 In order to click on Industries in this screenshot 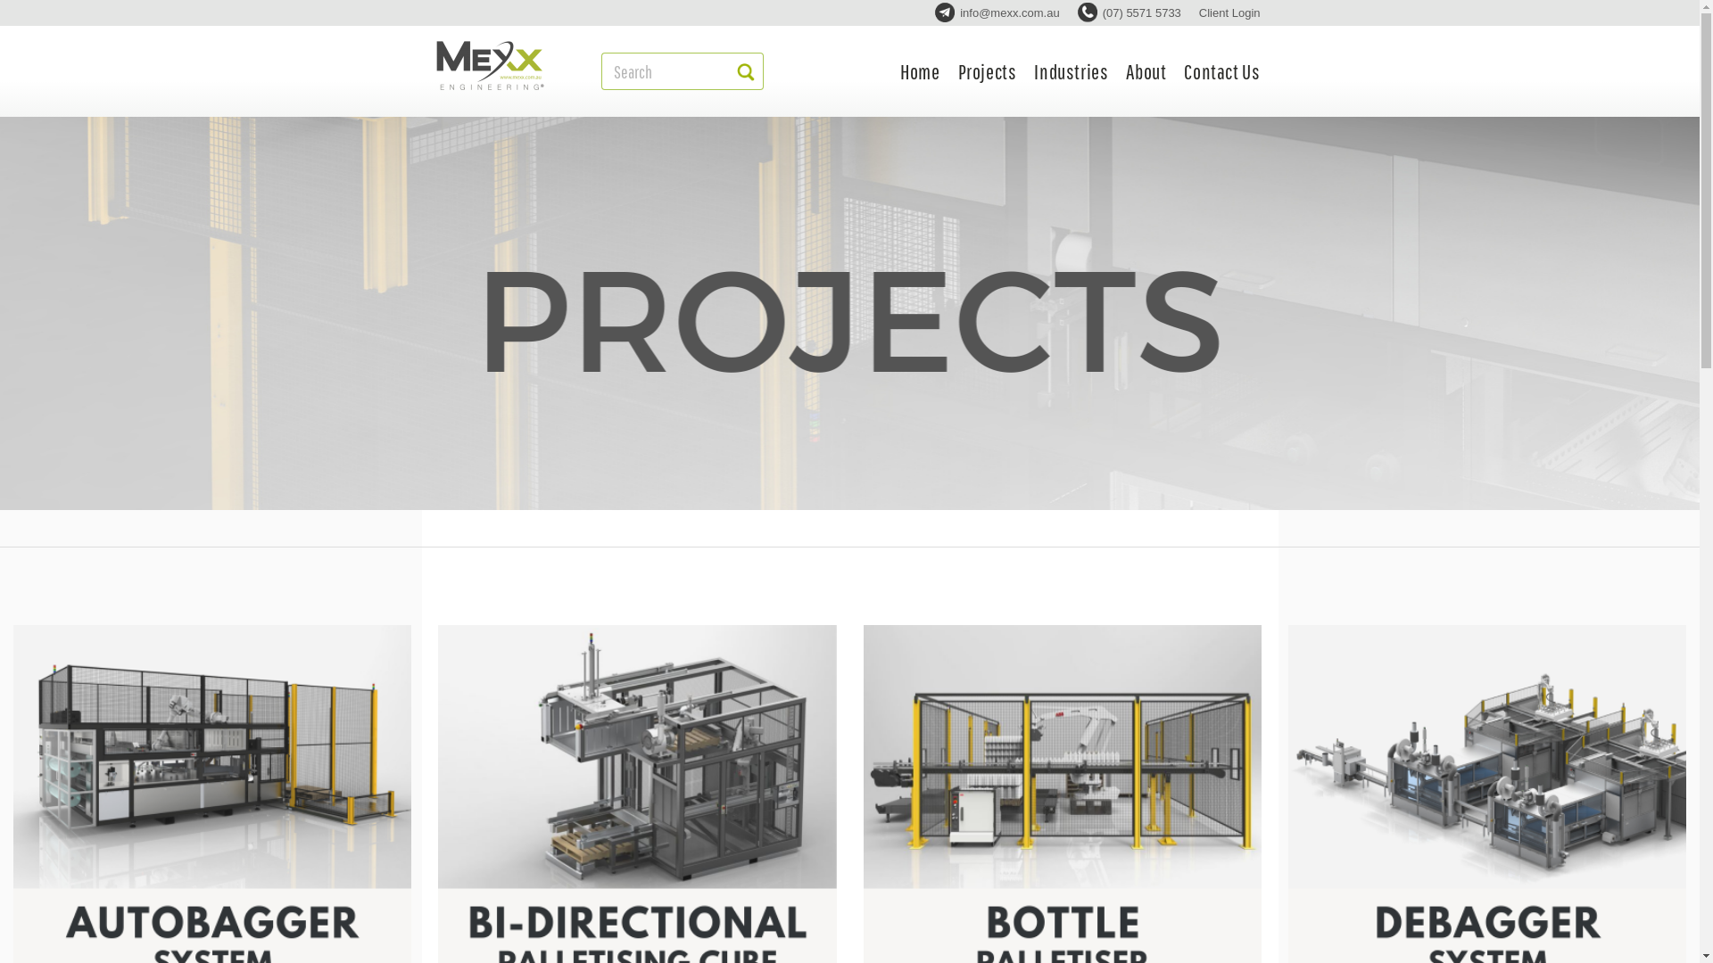, I will do `click(1071, 71)`.